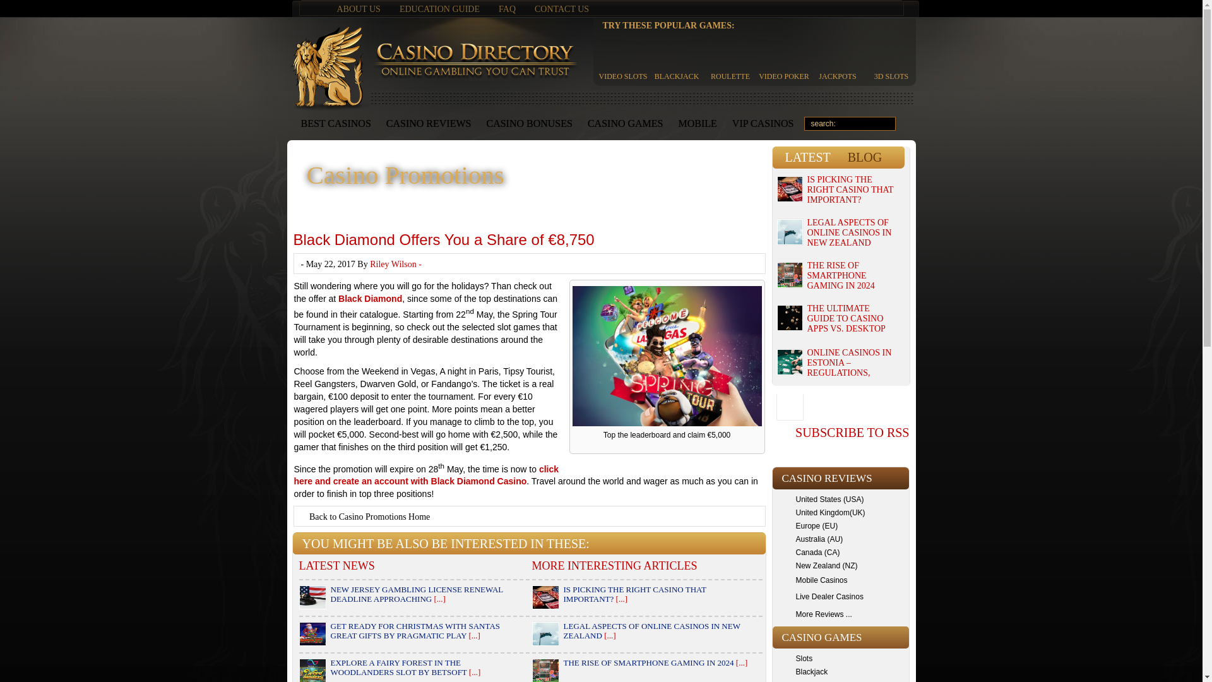 The height and width of the screenshot is (682, 1212). What do you see at coordinates (359, 9) in the screenshot?
I see `ABOUT US` at bounding box center [359, 9].